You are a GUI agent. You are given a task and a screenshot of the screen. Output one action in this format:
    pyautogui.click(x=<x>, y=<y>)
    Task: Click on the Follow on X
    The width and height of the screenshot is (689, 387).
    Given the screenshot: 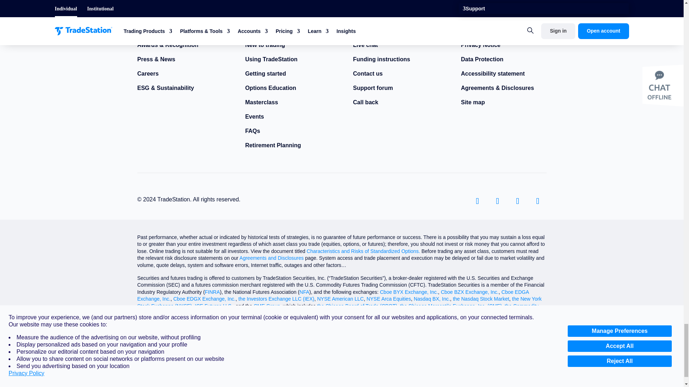 What is the action you would take?
    pyautogui.click(x=497, y=201)
    